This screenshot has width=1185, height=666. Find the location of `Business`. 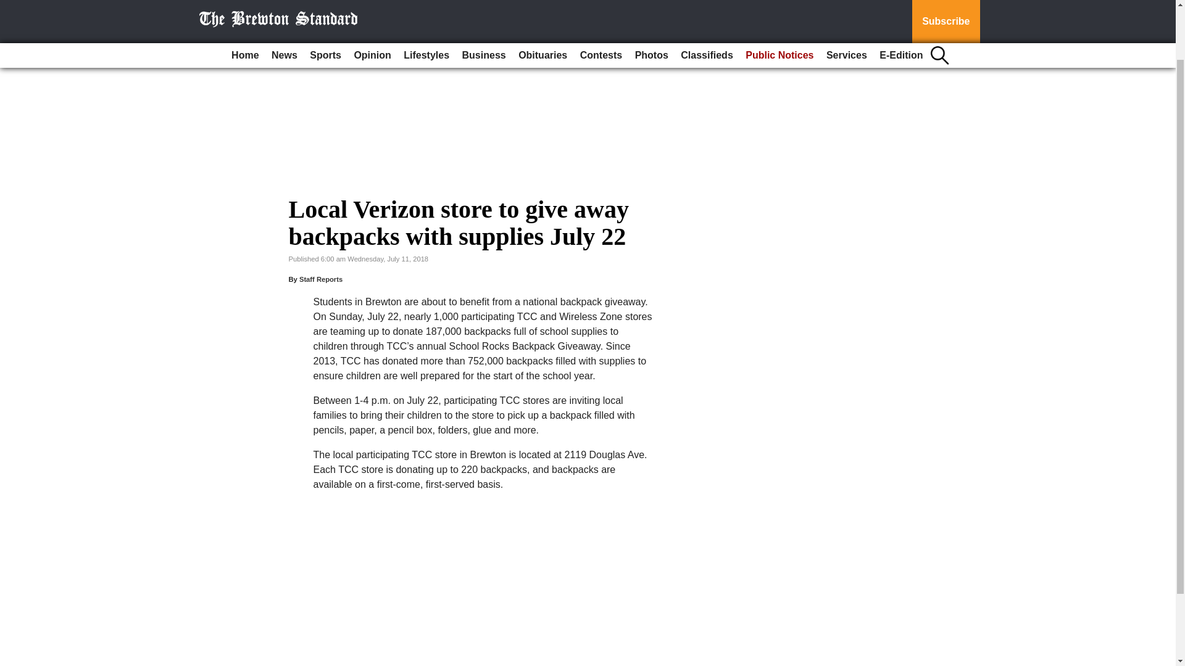

Business is located at coordinates (484, 2).